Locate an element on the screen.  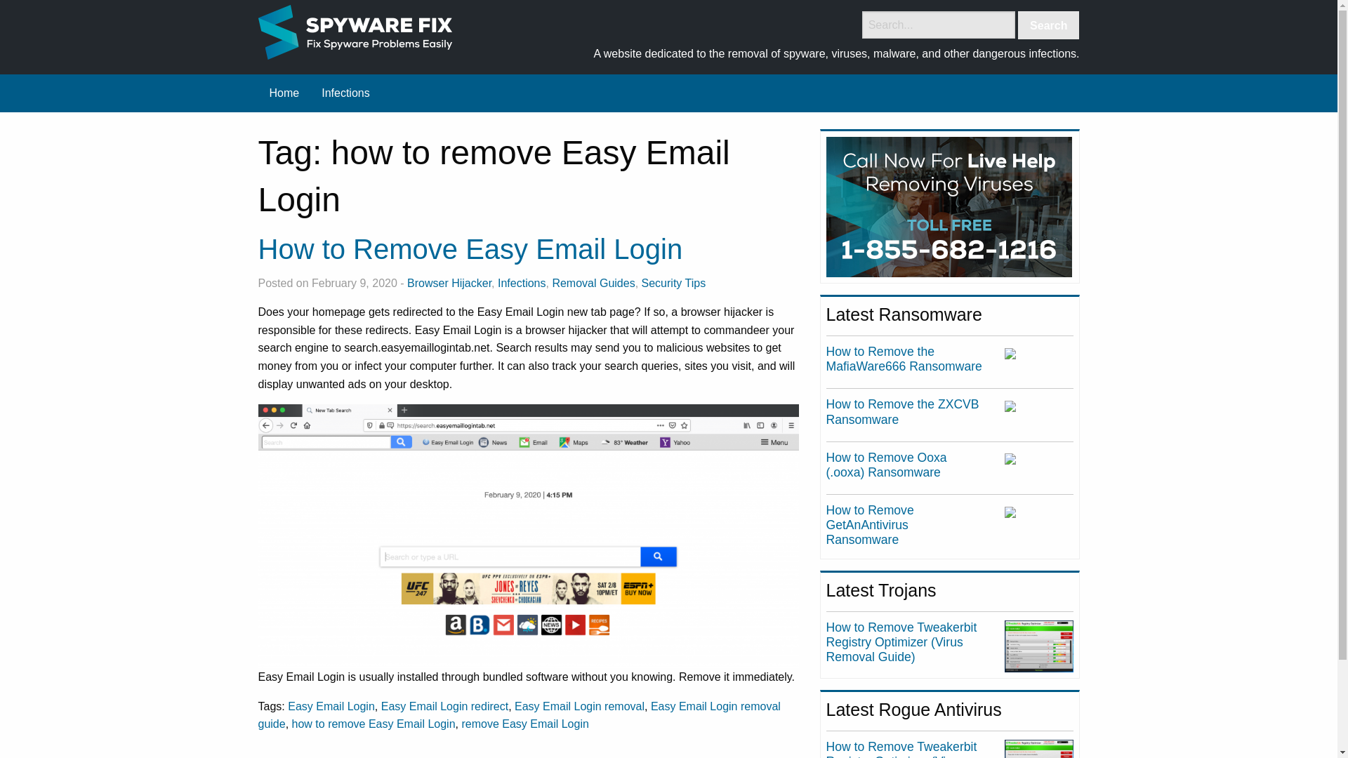
Removal Guides is located at coordinates (593, 283).